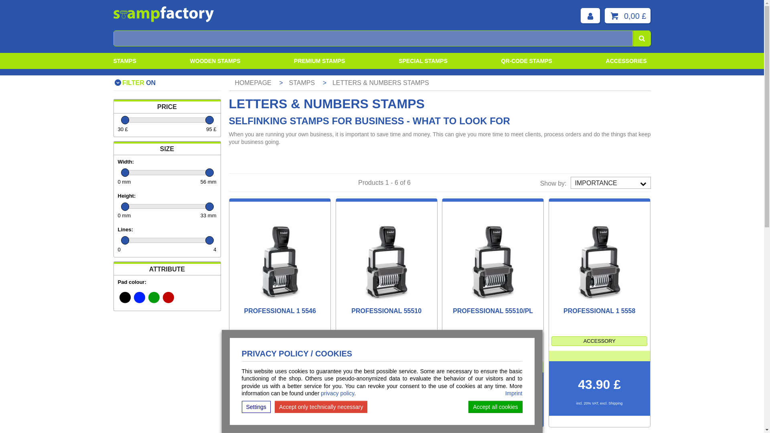 The height and width of the screenshot is (433, 770). I want to click on Shopping basket, so click(627, 16).